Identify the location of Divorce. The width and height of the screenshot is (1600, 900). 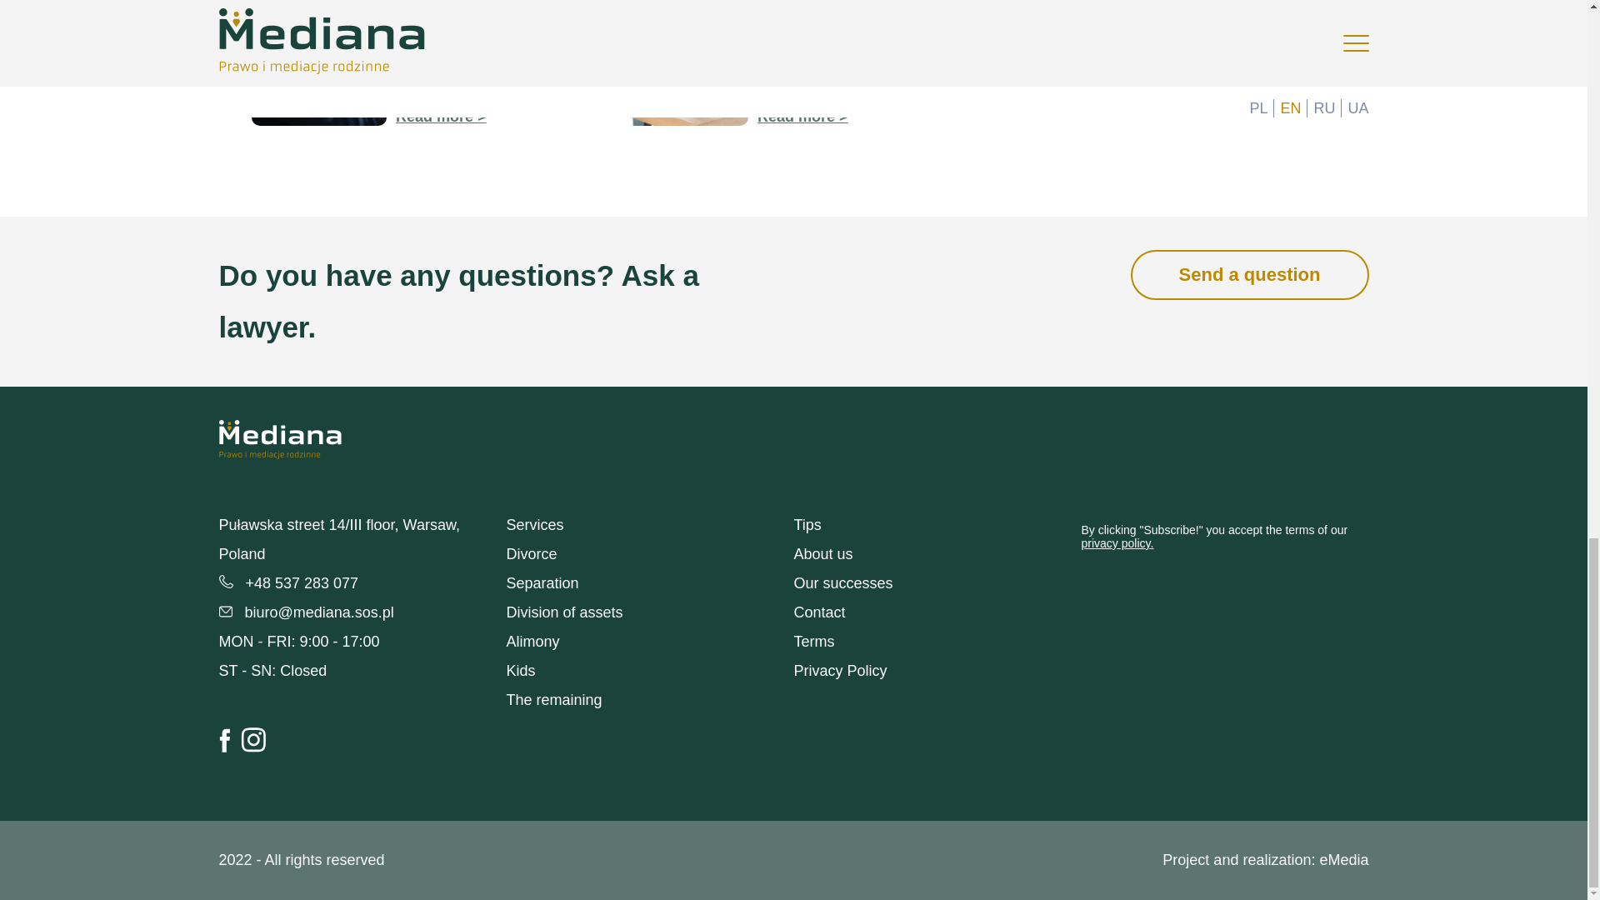
(532, 553).